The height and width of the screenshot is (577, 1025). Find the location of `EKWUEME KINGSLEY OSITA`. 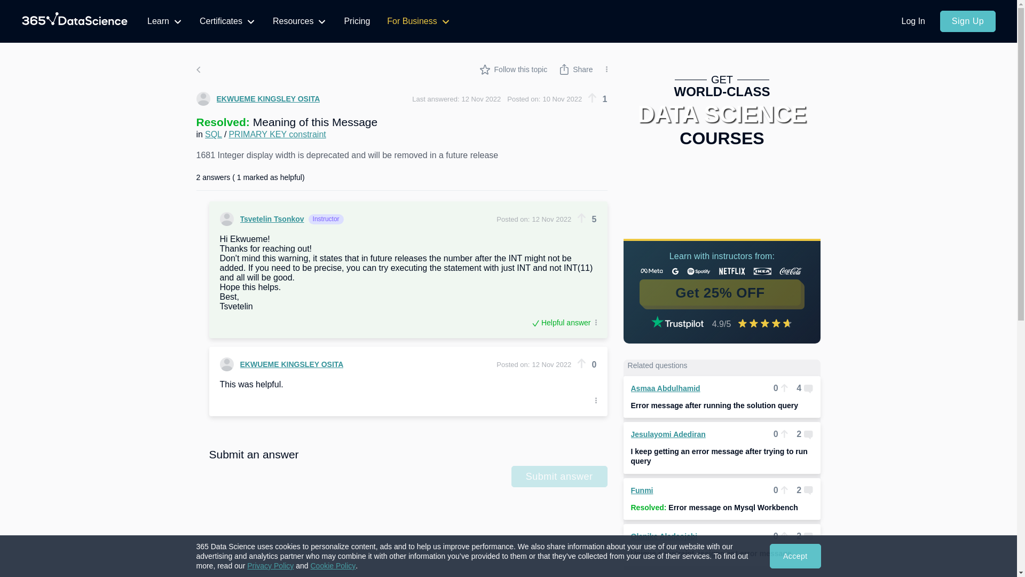

EKWUEME KINGSLEY OSITA is located at coordinates (282, 364).